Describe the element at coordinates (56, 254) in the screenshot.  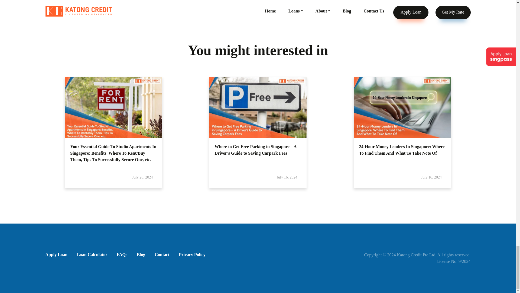
I see `Apply Loan` at that location.